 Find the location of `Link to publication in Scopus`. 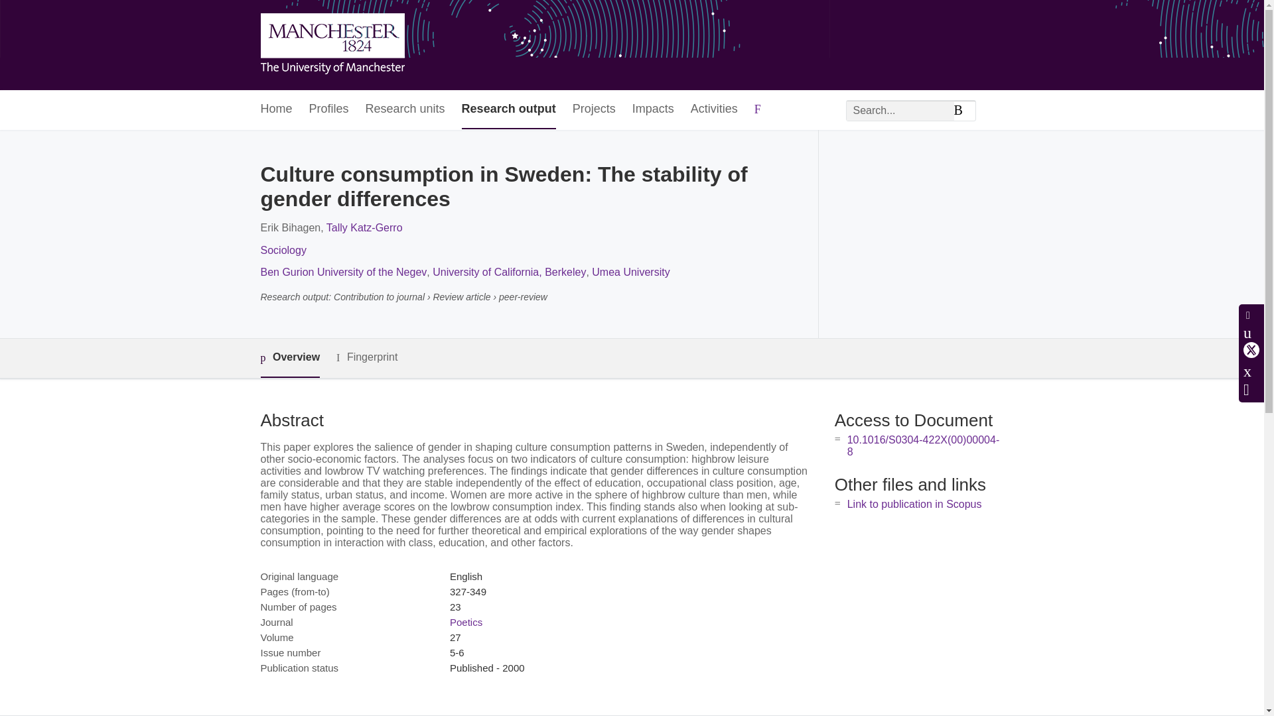

Link to publication in Scopus is located at coordinates (914, 504).